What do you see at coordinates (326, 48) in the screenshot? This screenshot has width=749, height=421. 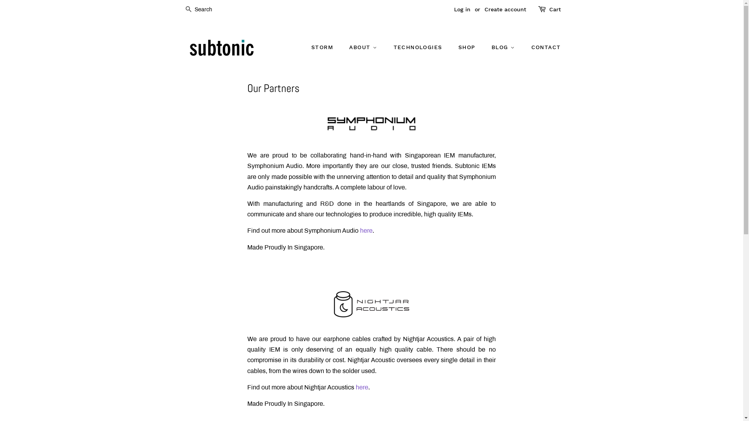 I see `STORM` at bounding box center [326, 48].